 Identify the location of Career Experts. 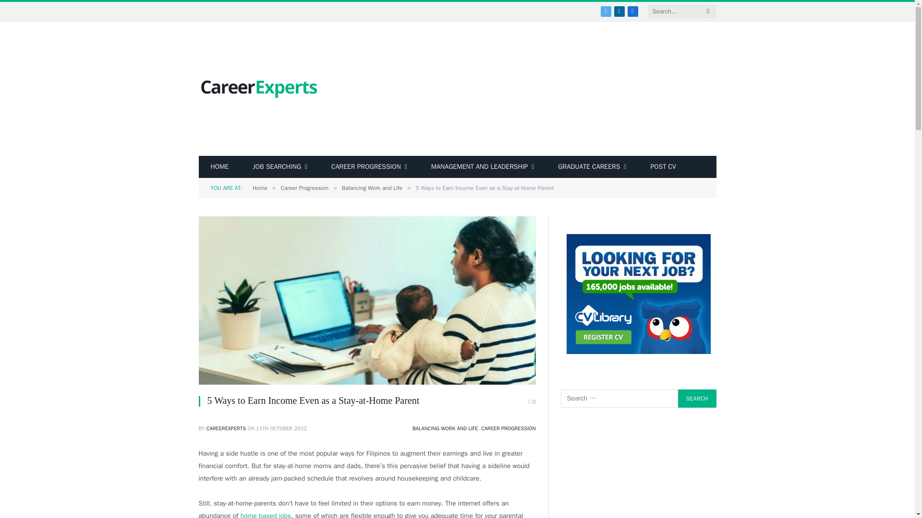
(259, 89).